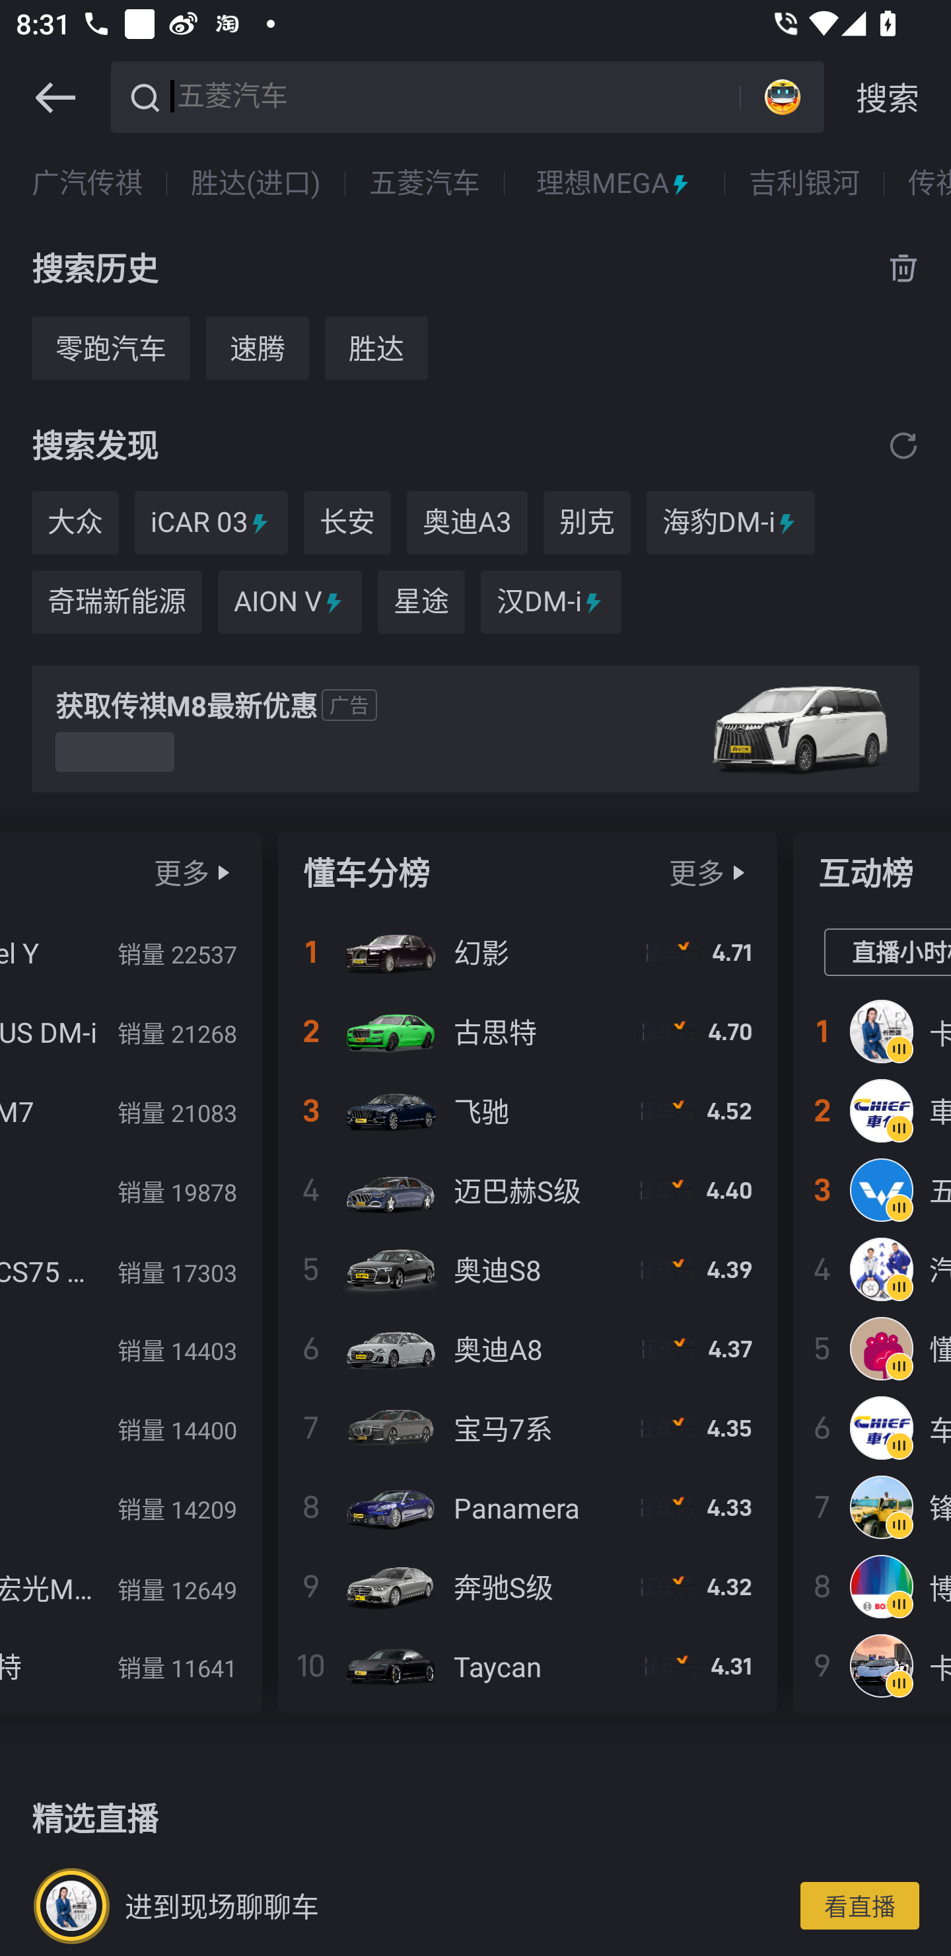 This screenshot has height=1956, width=951. I want to click on 卡贝尔汽车用品旗舰店, so click(872, 1665).